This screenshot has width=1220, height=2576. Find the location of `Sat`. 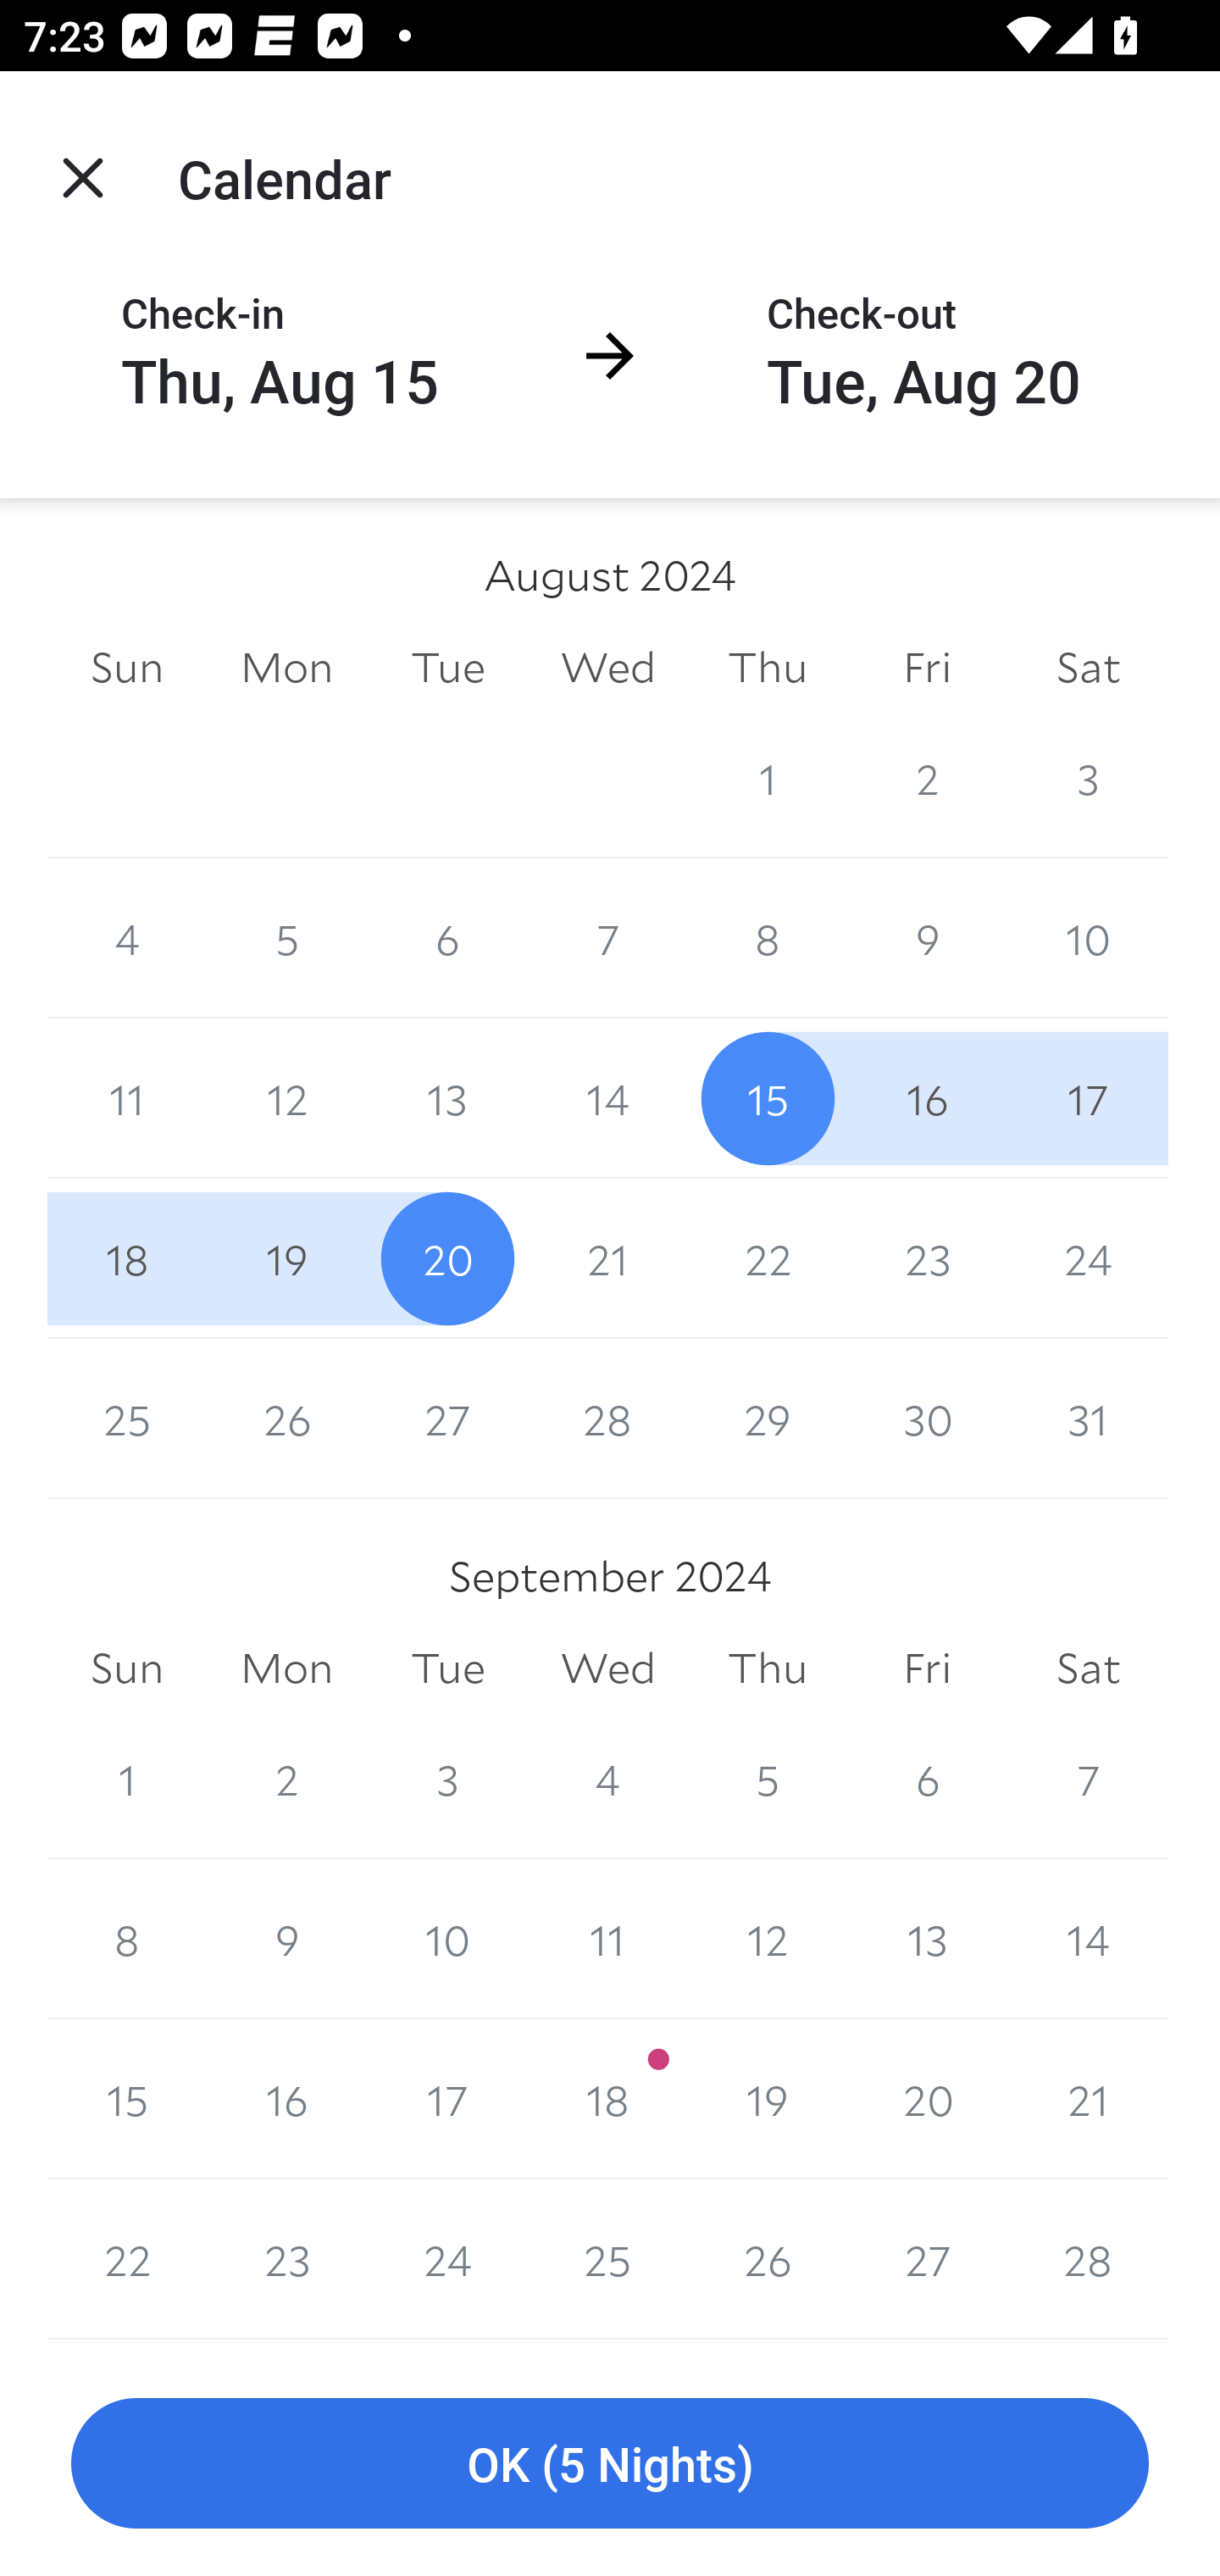

Sat is located at coordinates (1088, 666).